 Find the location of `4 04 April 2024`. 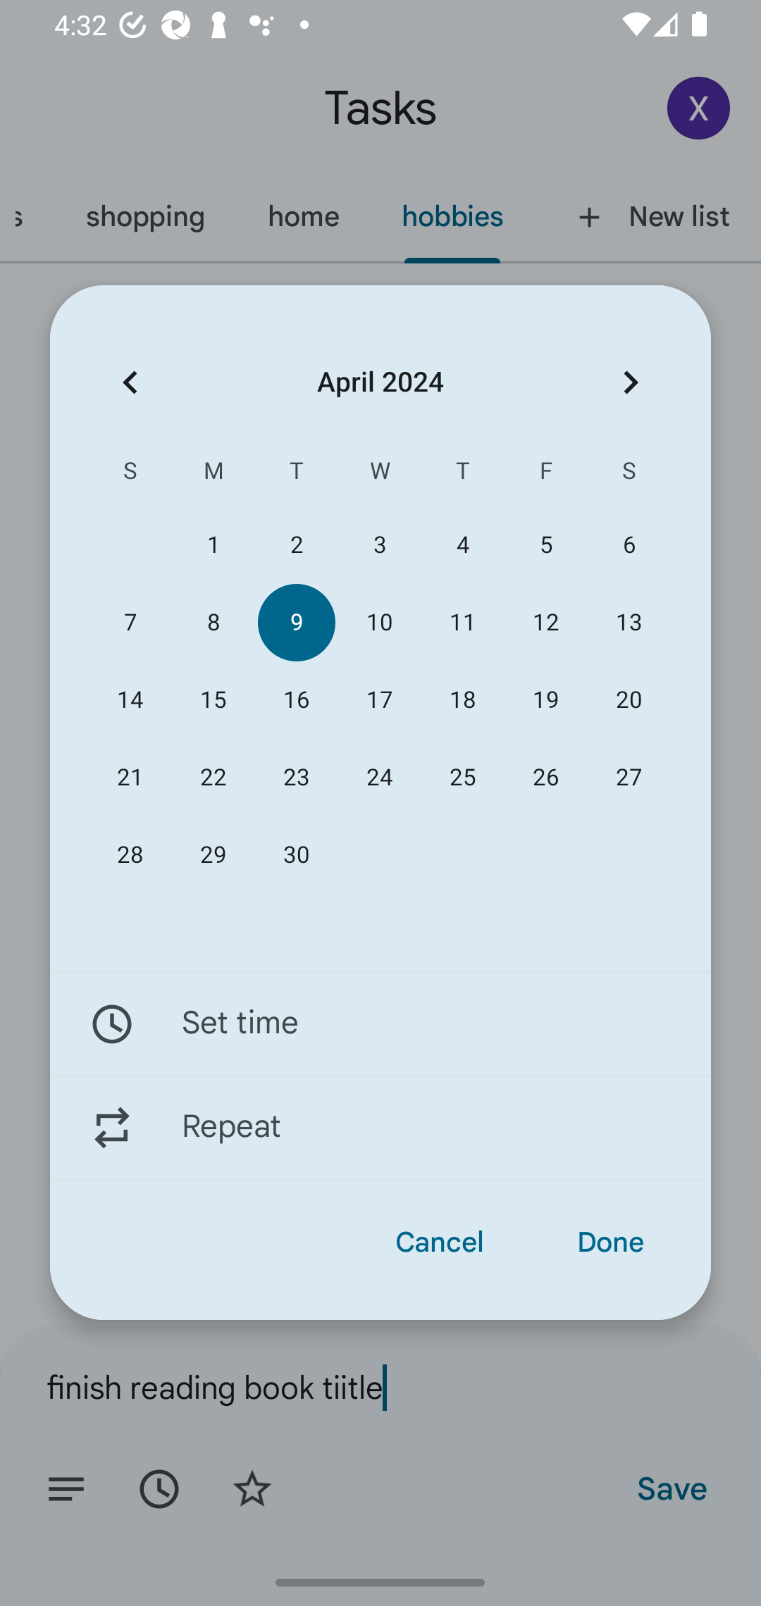

4 04 April 2024 is located at coordinates (463, 545).